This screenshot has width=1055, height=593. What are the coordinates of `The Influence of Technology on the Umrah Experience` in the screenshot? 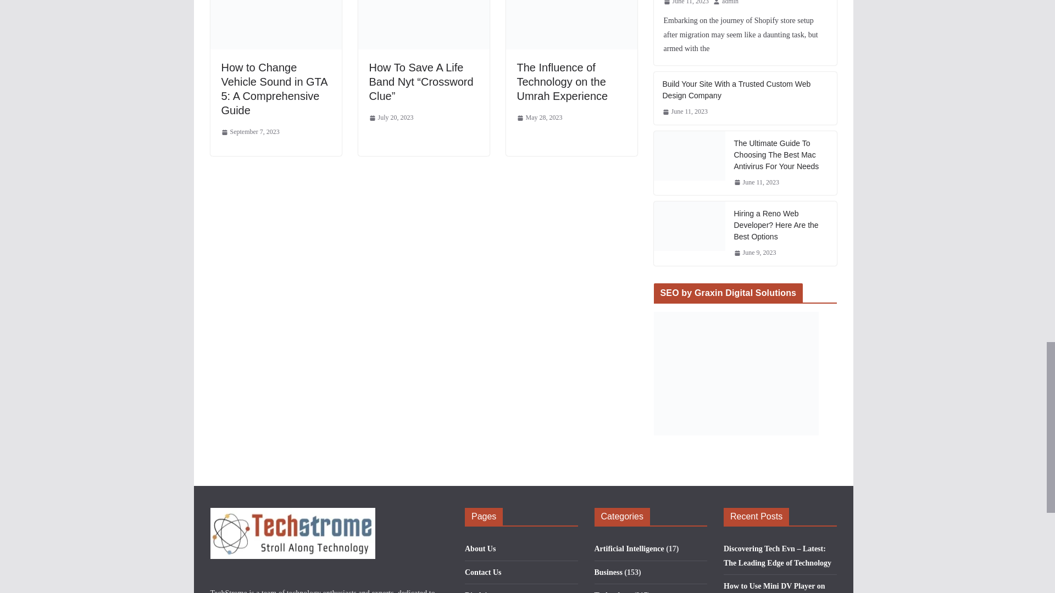 It's located at (562, 81).